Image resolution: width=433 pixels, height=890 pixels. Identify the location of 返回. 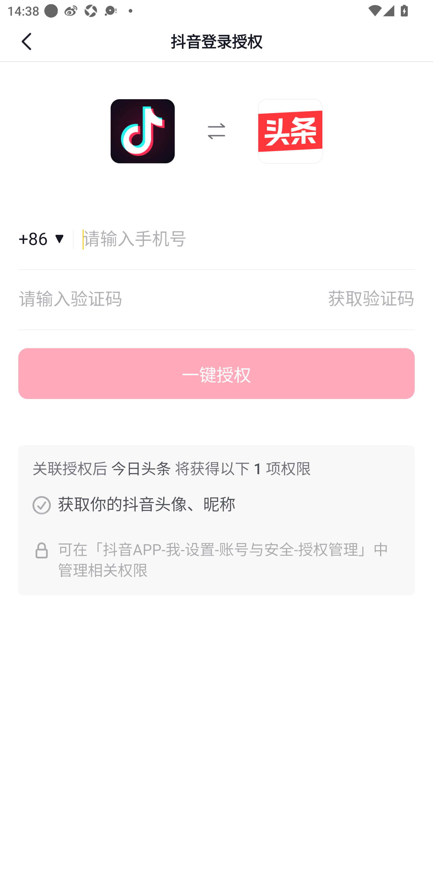
(28, 41).